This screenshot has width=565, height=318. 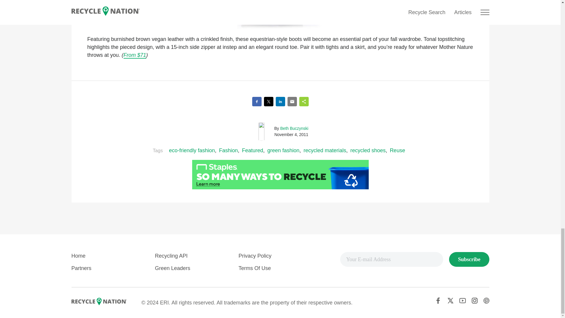 I want to click on recycled materials, so click(x=325, y=150).